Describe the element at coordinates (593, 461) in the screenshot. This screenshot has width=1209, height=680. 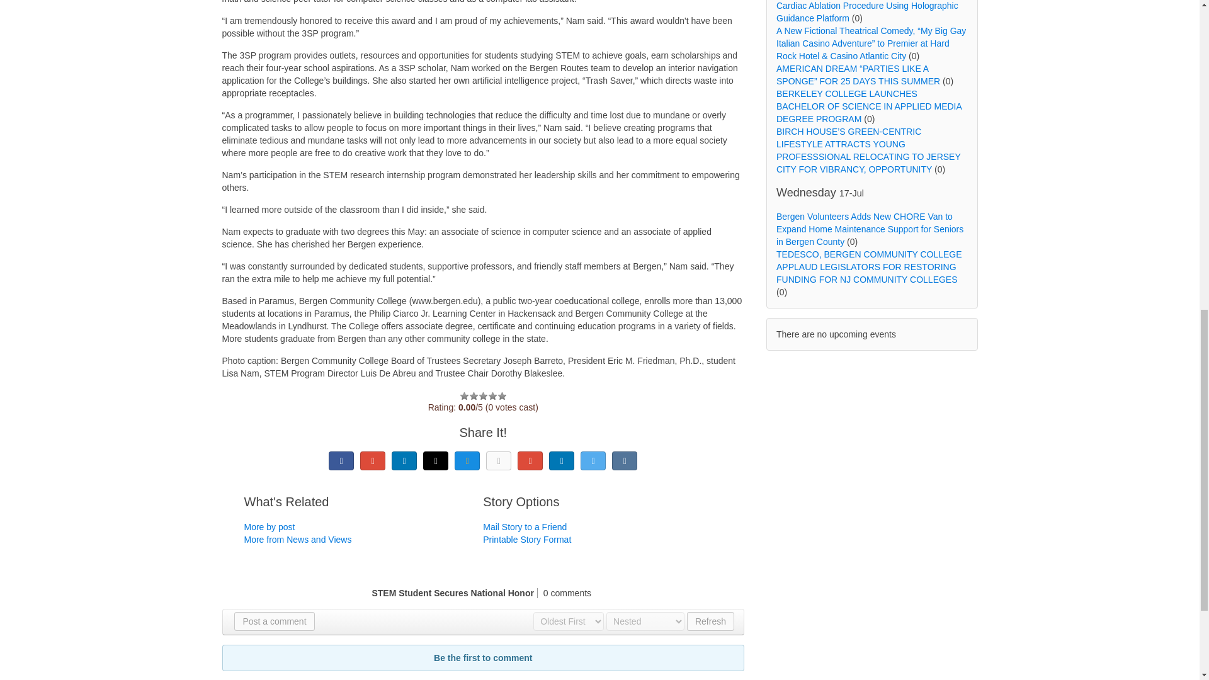
I see `Twitter` at that location.